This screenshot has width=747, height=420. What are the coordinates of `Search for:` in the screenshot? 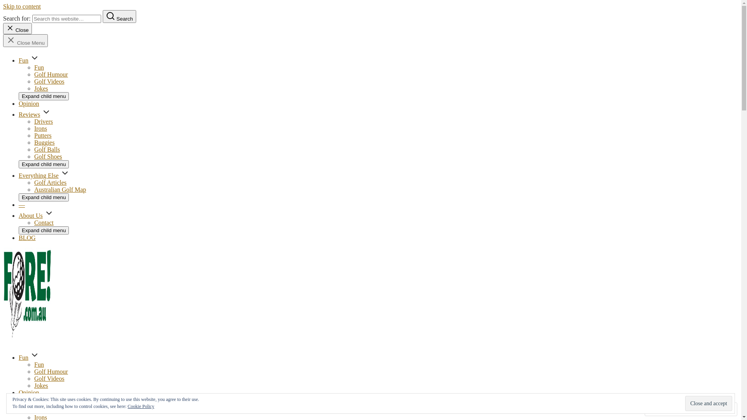 It's located at (67, 19).